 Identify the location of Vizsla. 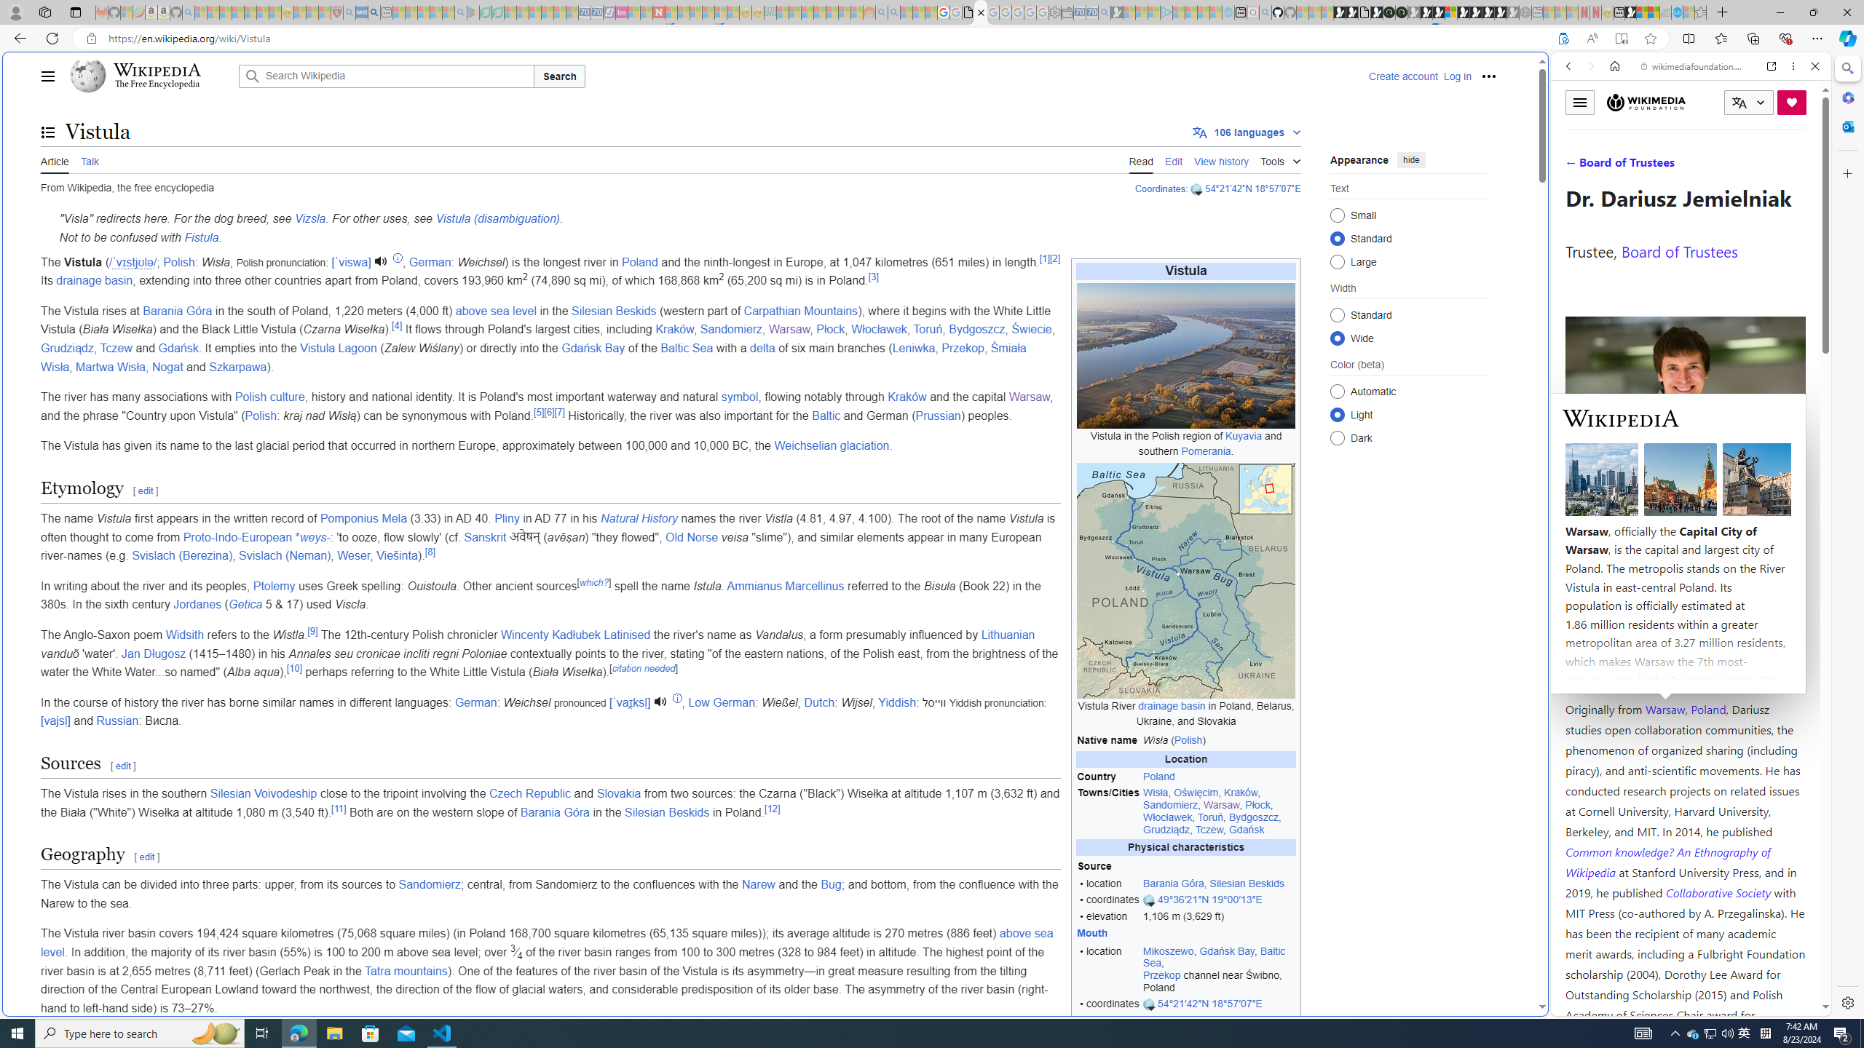
(310, 218).